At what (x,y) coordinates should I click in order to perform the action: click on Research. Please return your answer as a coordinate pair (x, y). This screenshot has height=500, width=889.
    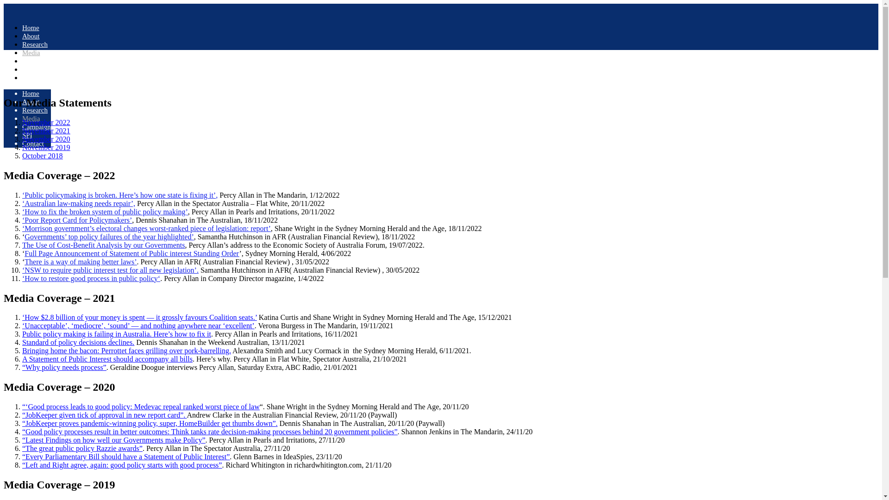
    Looking at the image, I should click on (35, 44).